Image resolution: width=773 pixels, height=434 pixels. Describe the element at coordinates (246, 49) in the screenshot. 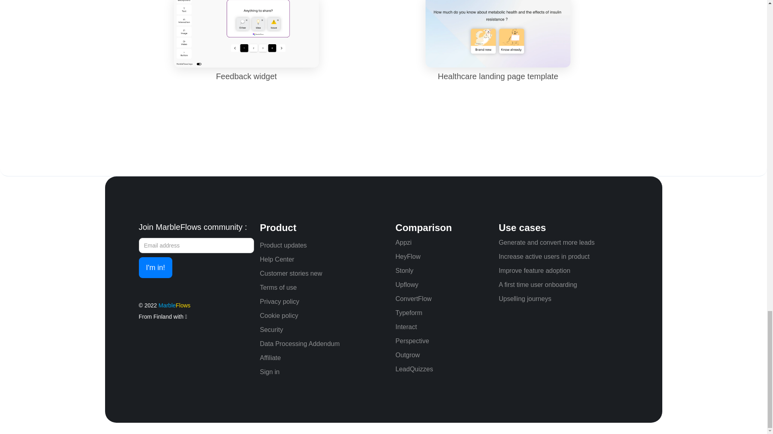

I see `Feedback widget` at that location.